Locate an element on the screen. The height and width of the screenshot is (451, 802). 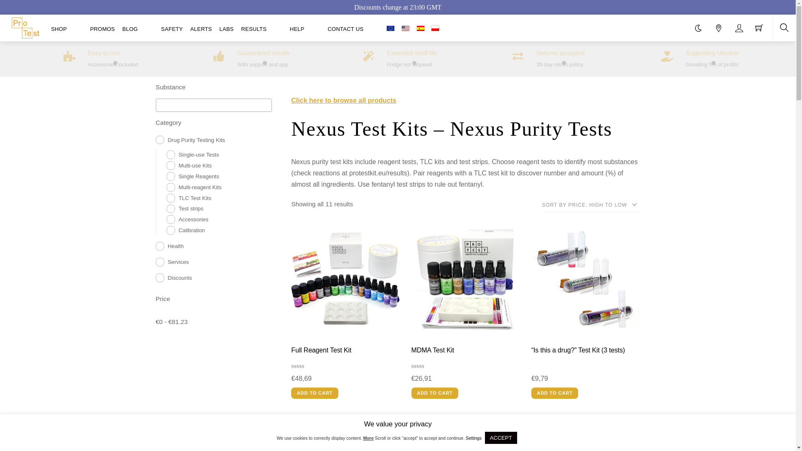
services is located at coordinates (160, 262).